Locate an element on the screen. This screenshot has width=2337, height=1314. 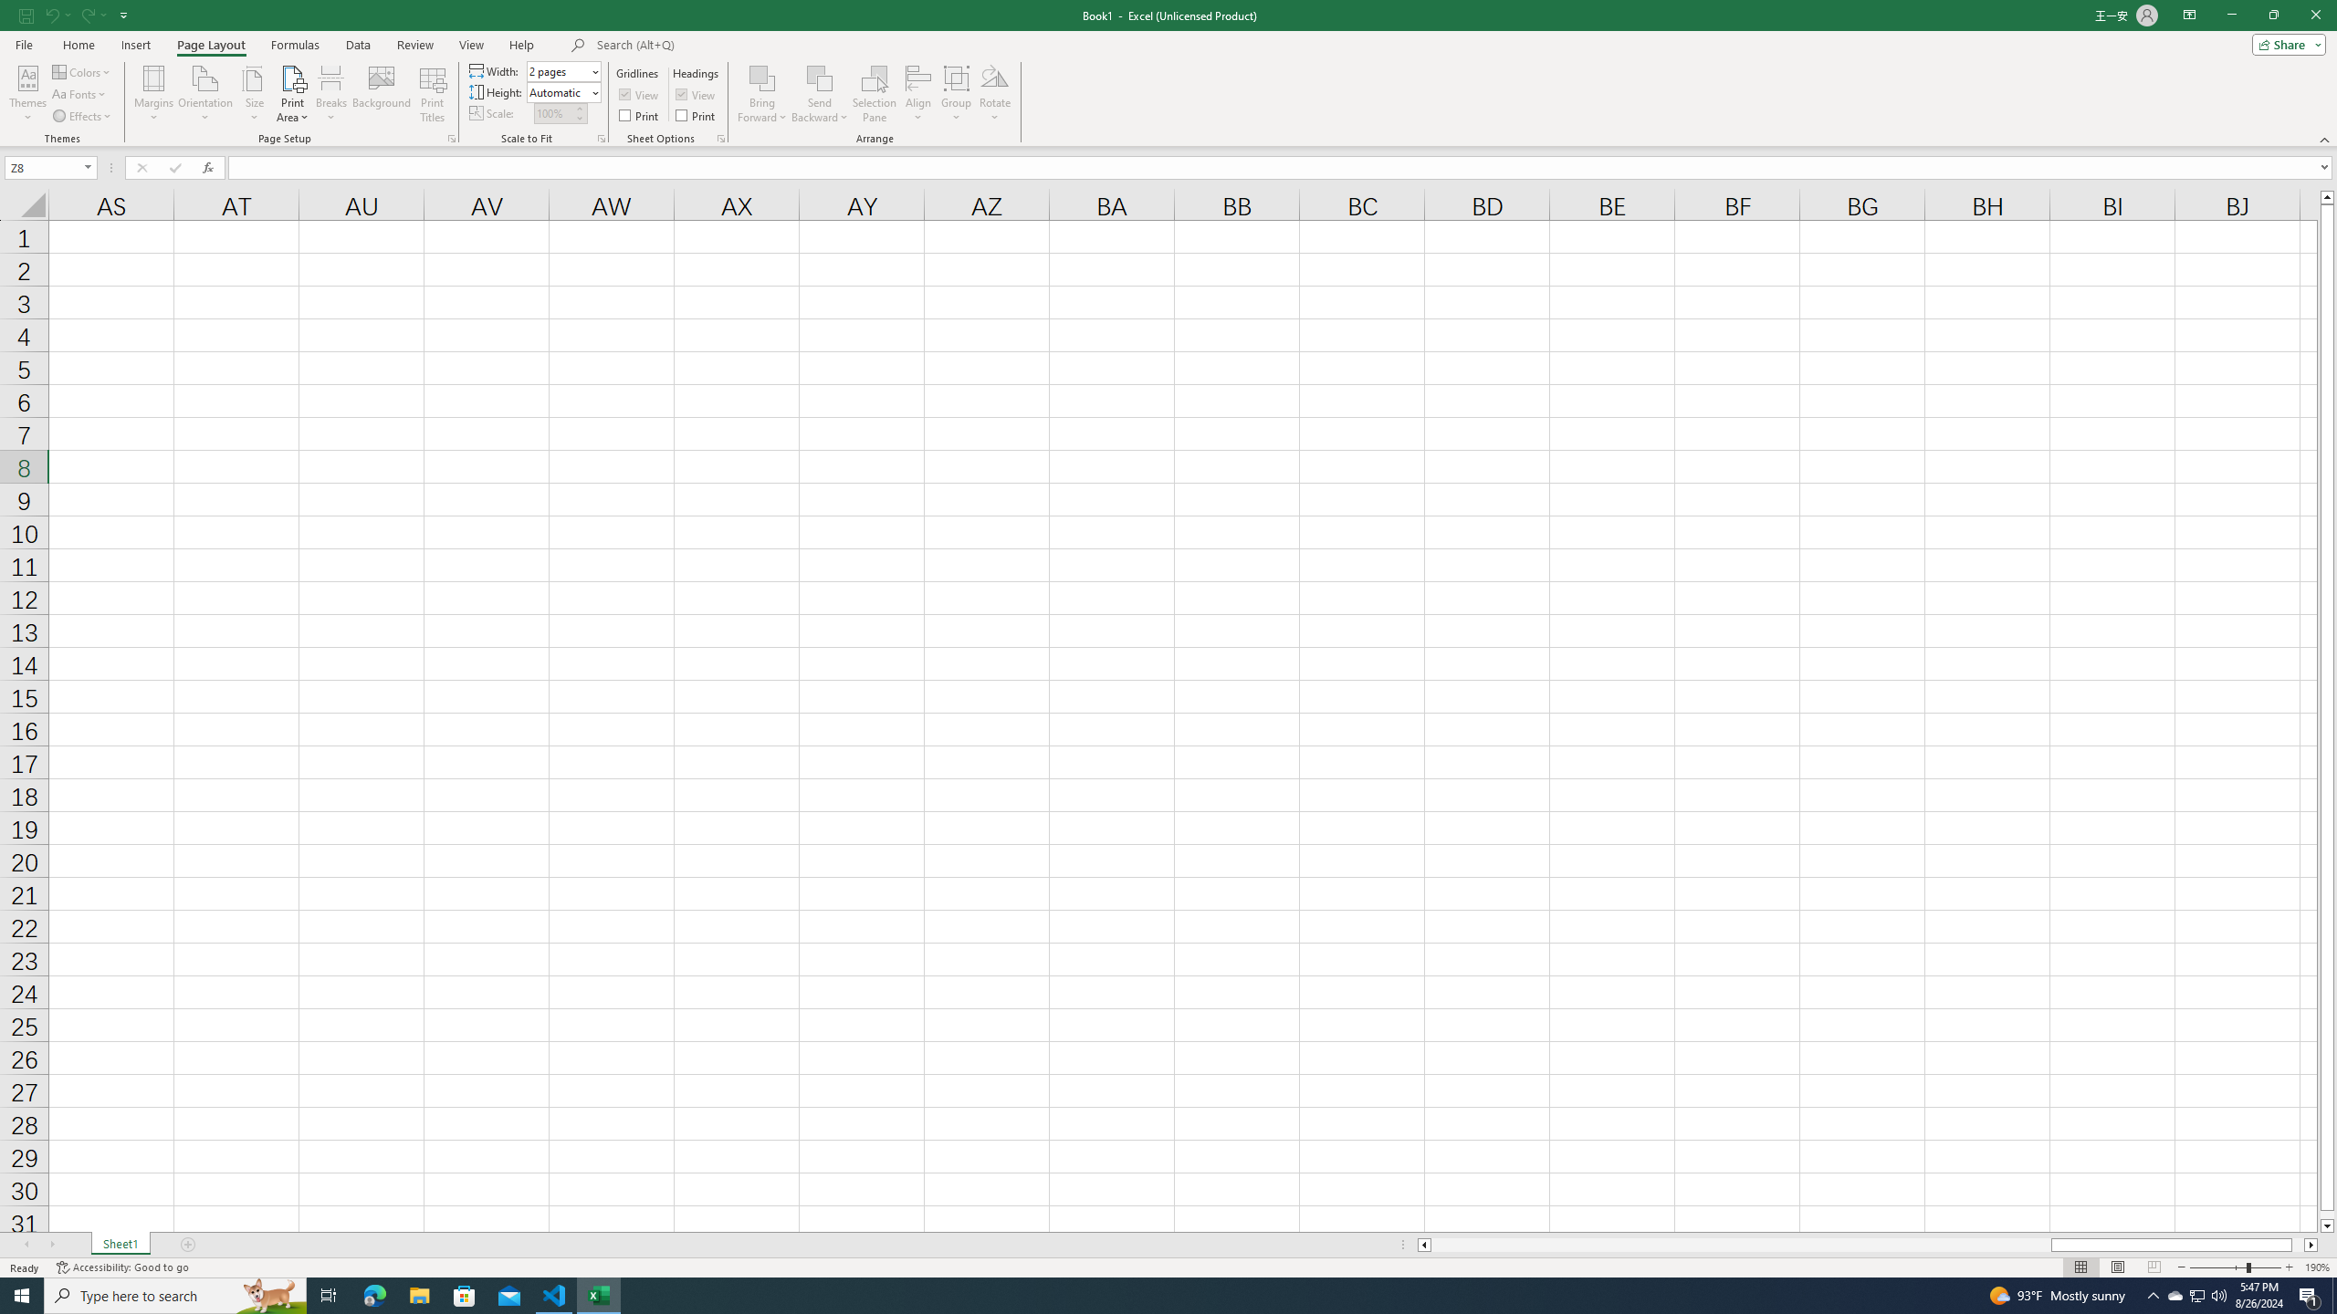
Colors is located at coordinates (82, 71).